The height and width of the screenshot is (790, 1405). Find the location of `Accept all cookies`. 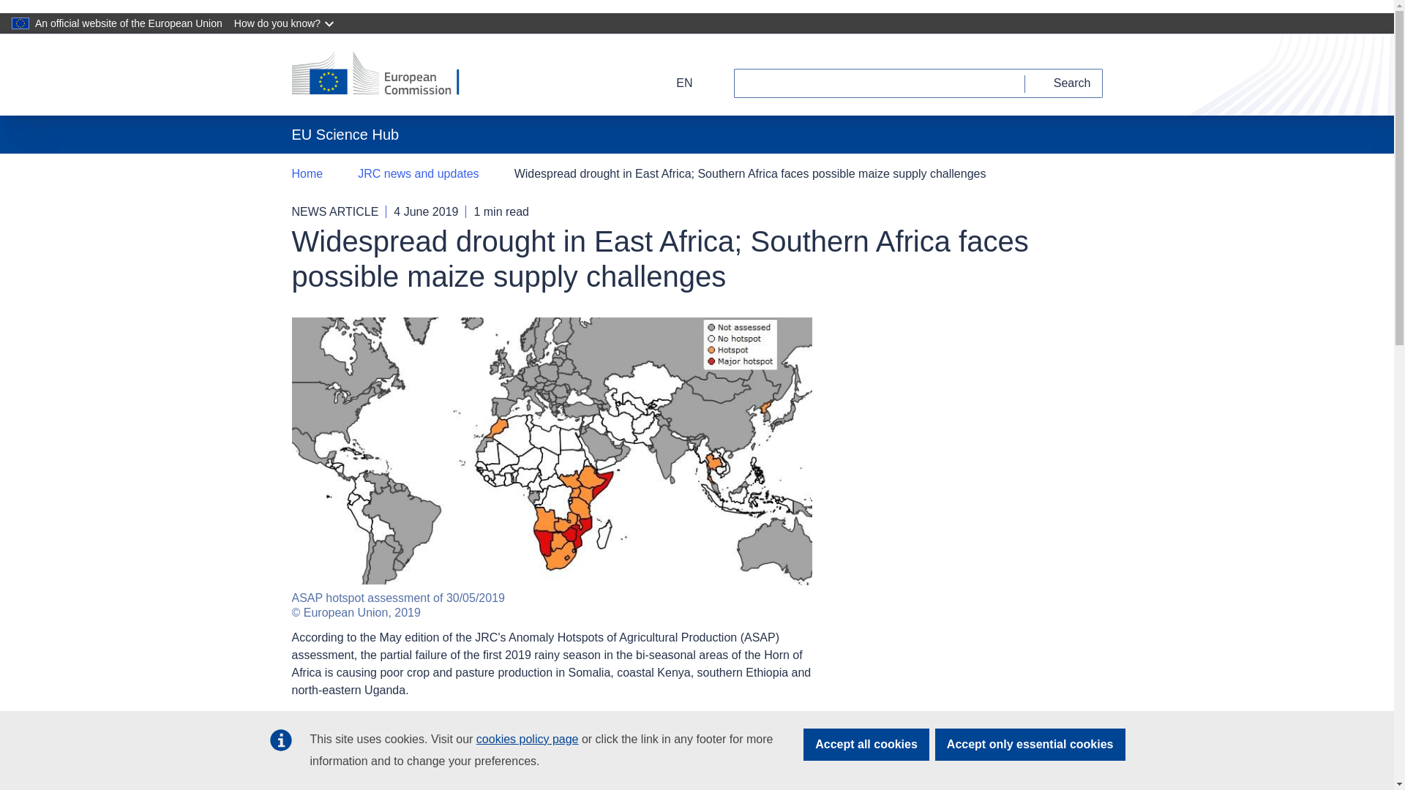

Accept all cookies is located at coordinates (866, 745).